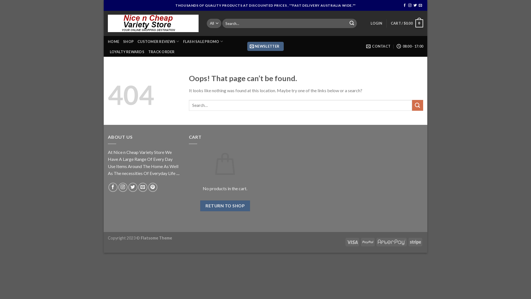 The height and width of the screenshot is (299, 531). Describe the element at coordinates (376, 23) in the screenshot. I see `LOGIN` at that location.